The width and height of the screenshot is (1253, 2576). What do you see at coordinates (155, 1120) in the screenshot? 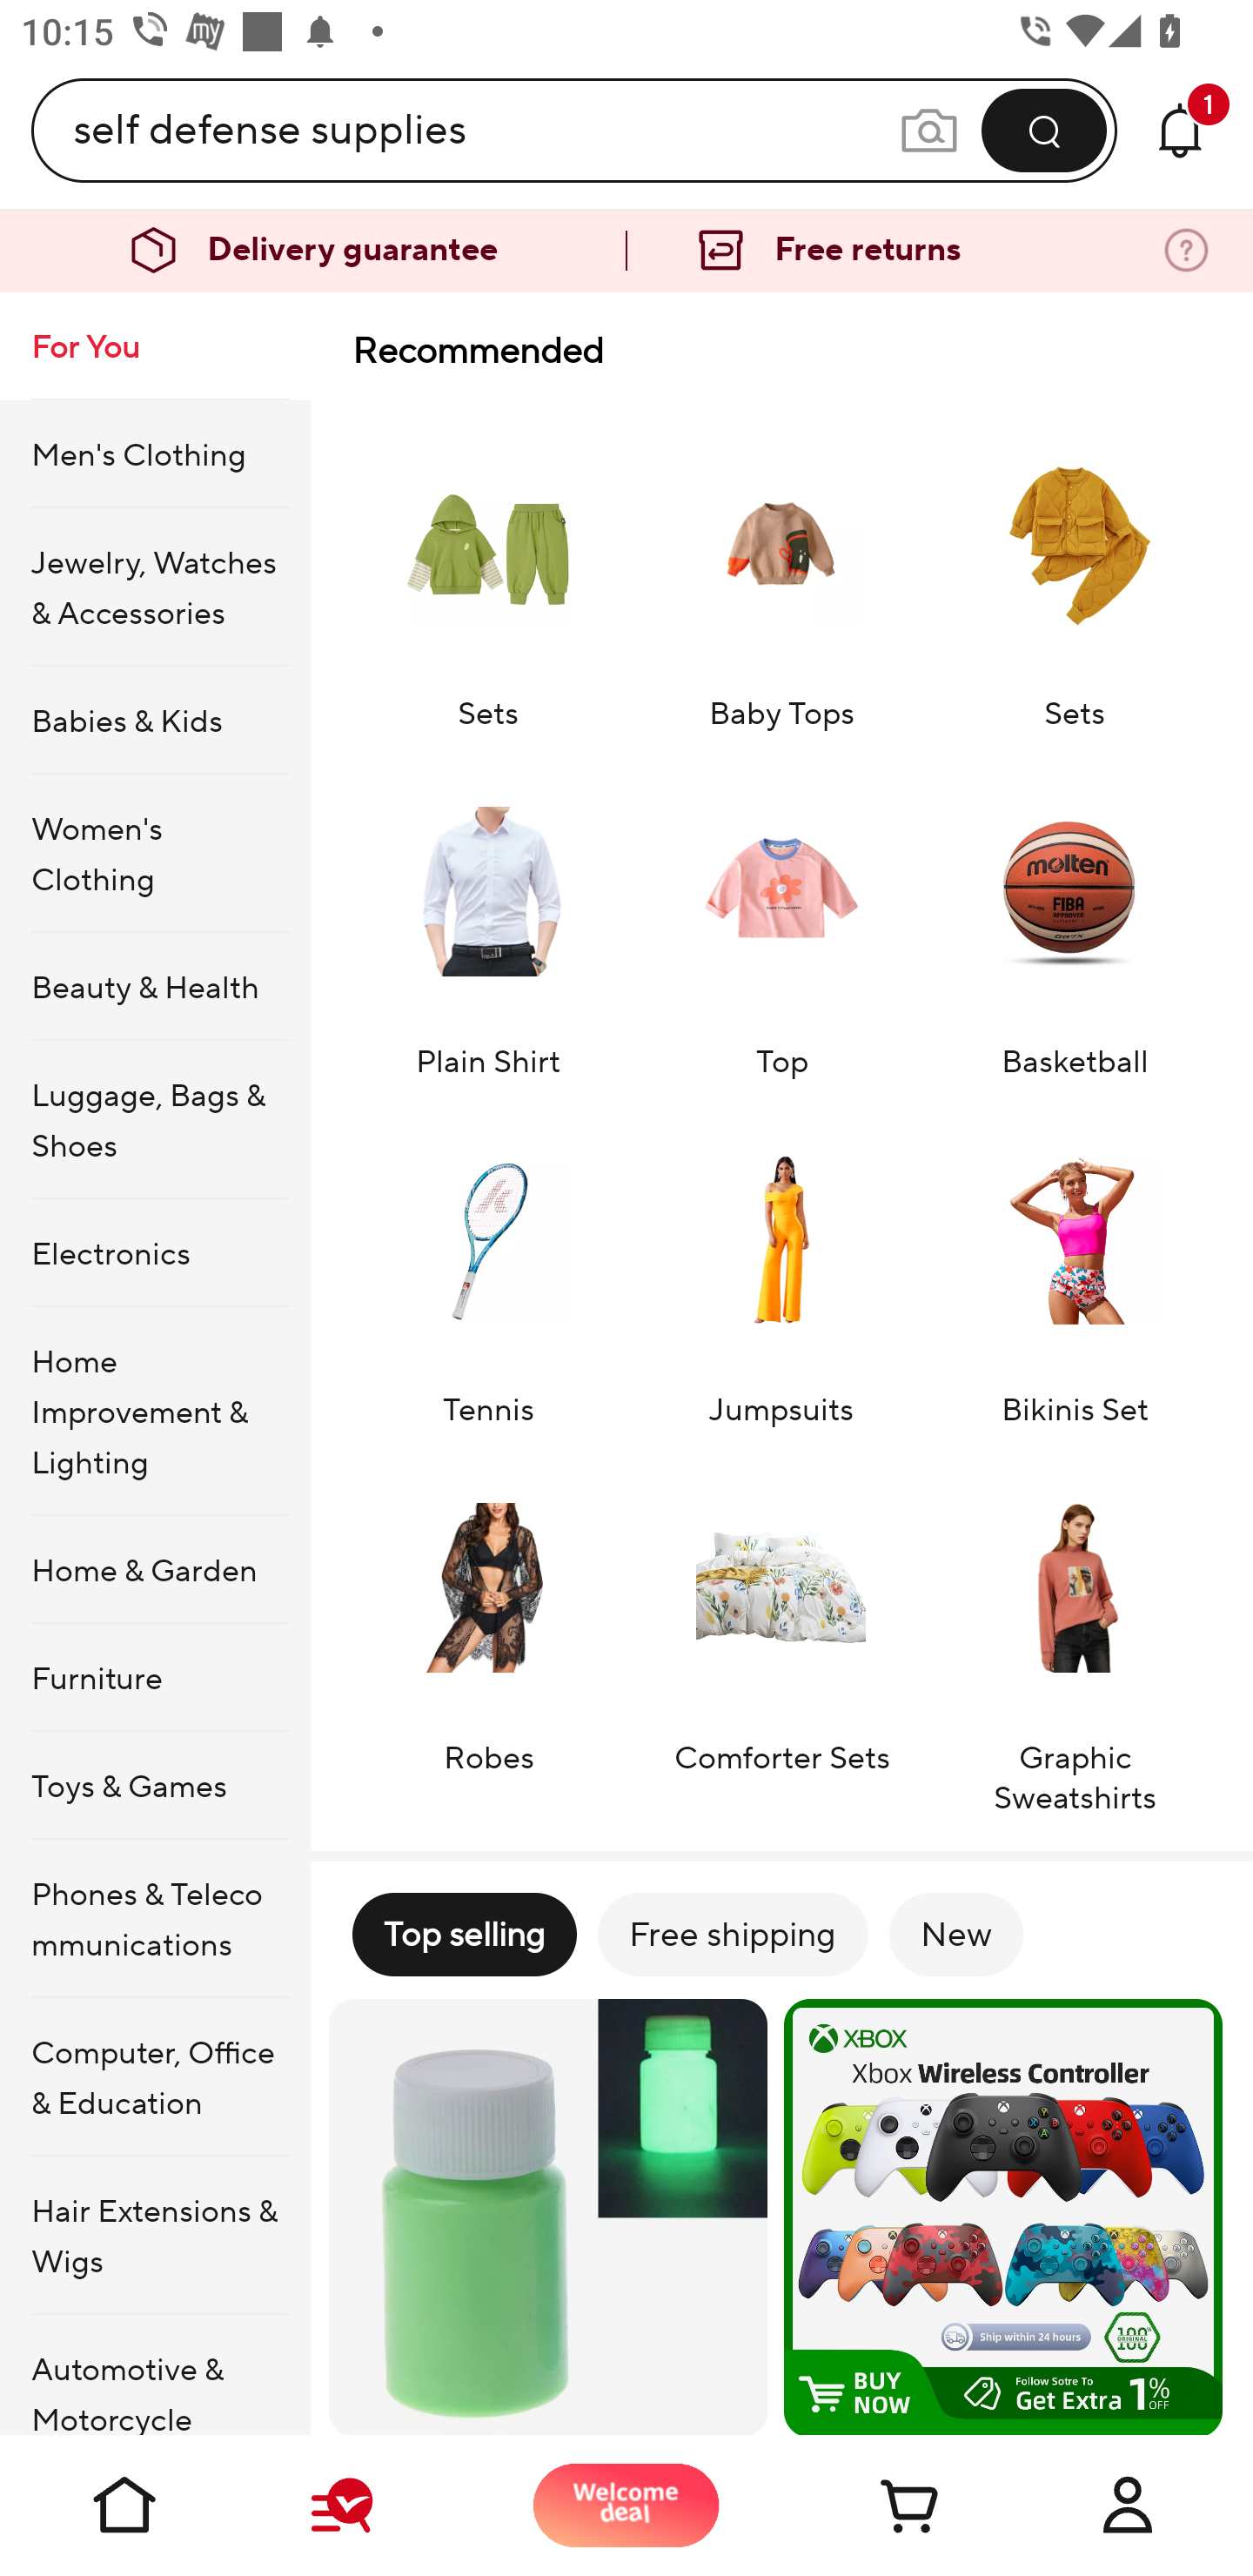
I see `Luggage, Bags & Shoes` at bounding box center [155, 1120].